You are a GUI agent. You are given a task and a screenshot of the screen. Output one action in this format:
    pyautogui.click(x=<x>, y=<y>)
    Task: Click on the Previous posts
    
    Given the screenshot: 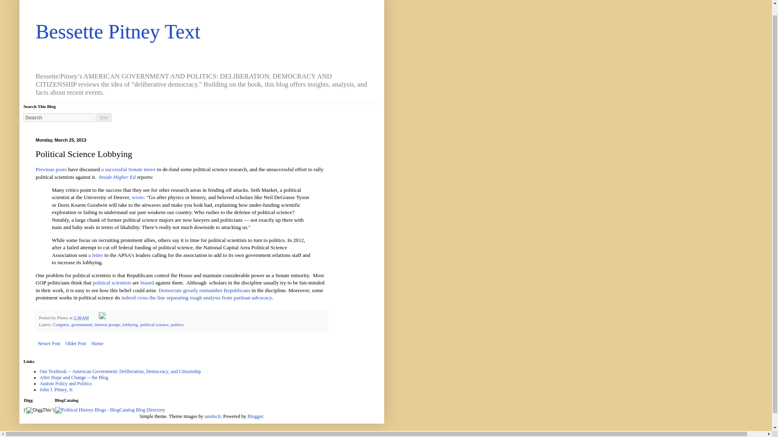 What is the action you would take?
    pyautogui.click(x=51, y=169)
    